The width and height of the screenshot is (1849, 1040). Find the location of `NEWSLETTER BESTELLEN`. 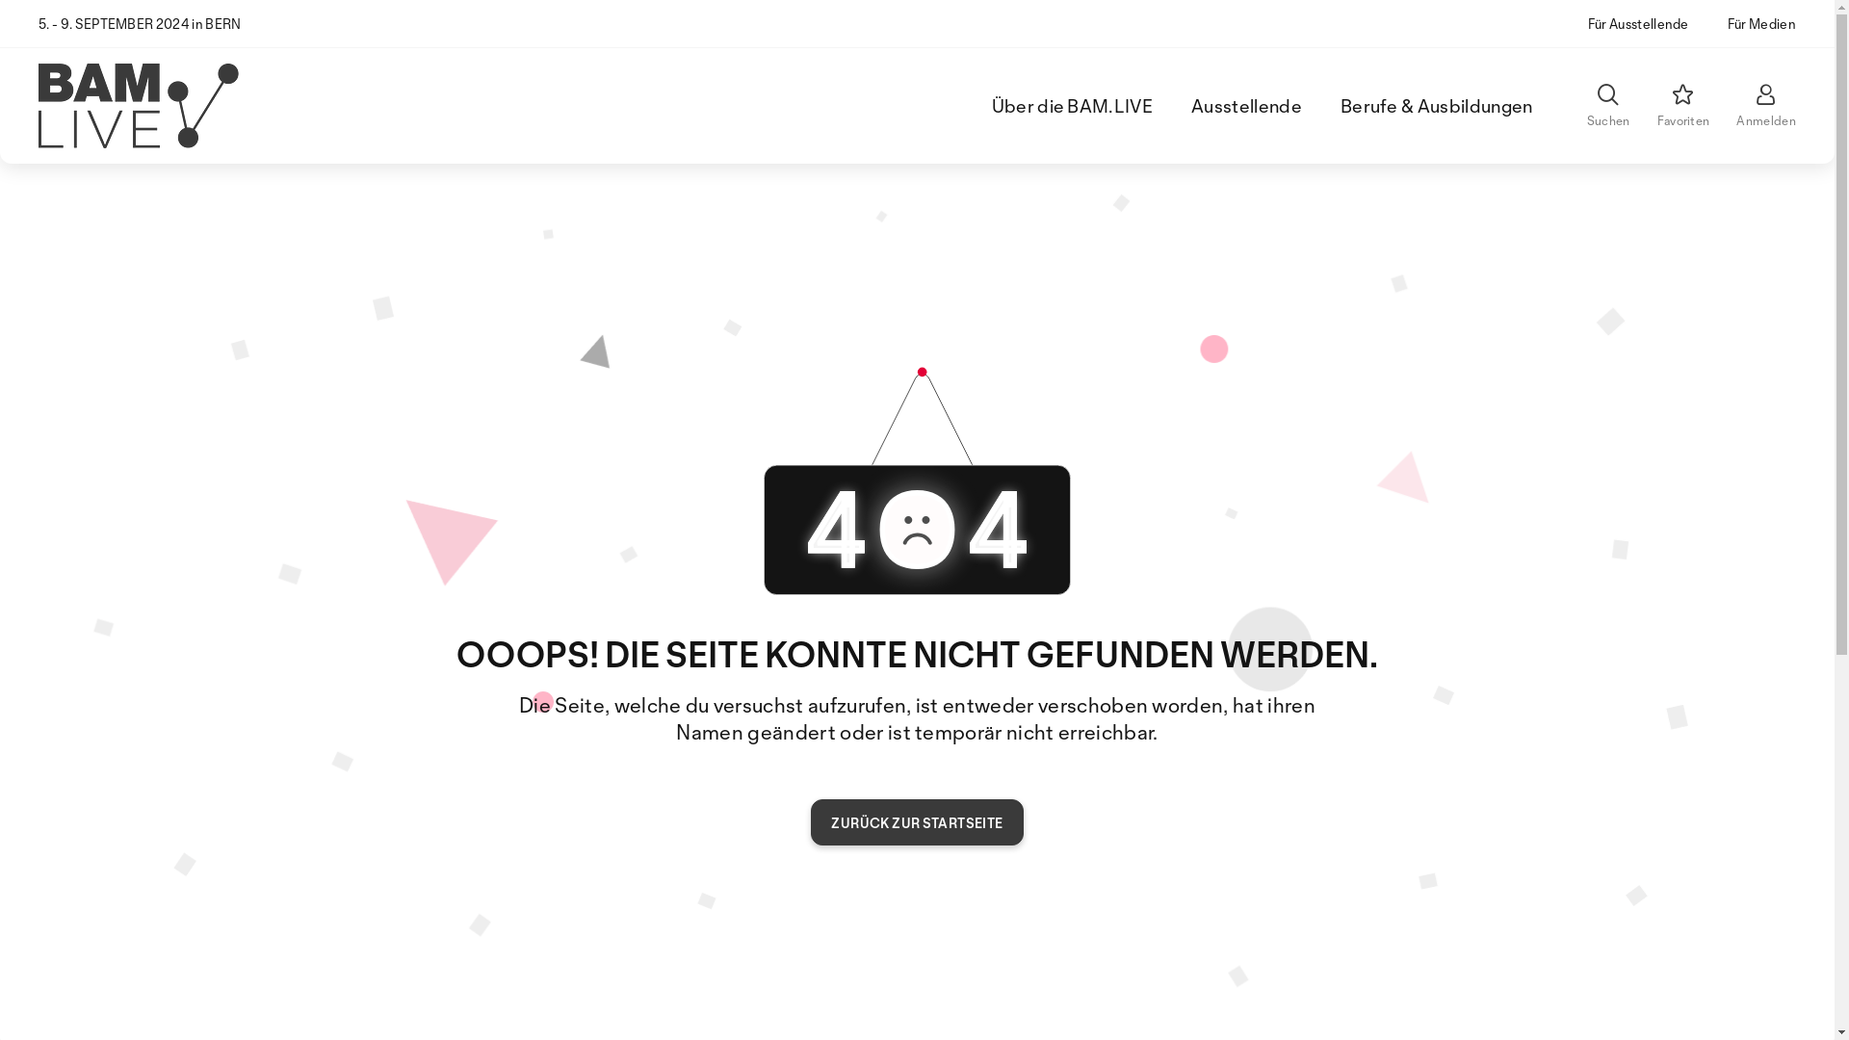

NEWSLETTER BESTELLEN is located at coordinates (711, 865).